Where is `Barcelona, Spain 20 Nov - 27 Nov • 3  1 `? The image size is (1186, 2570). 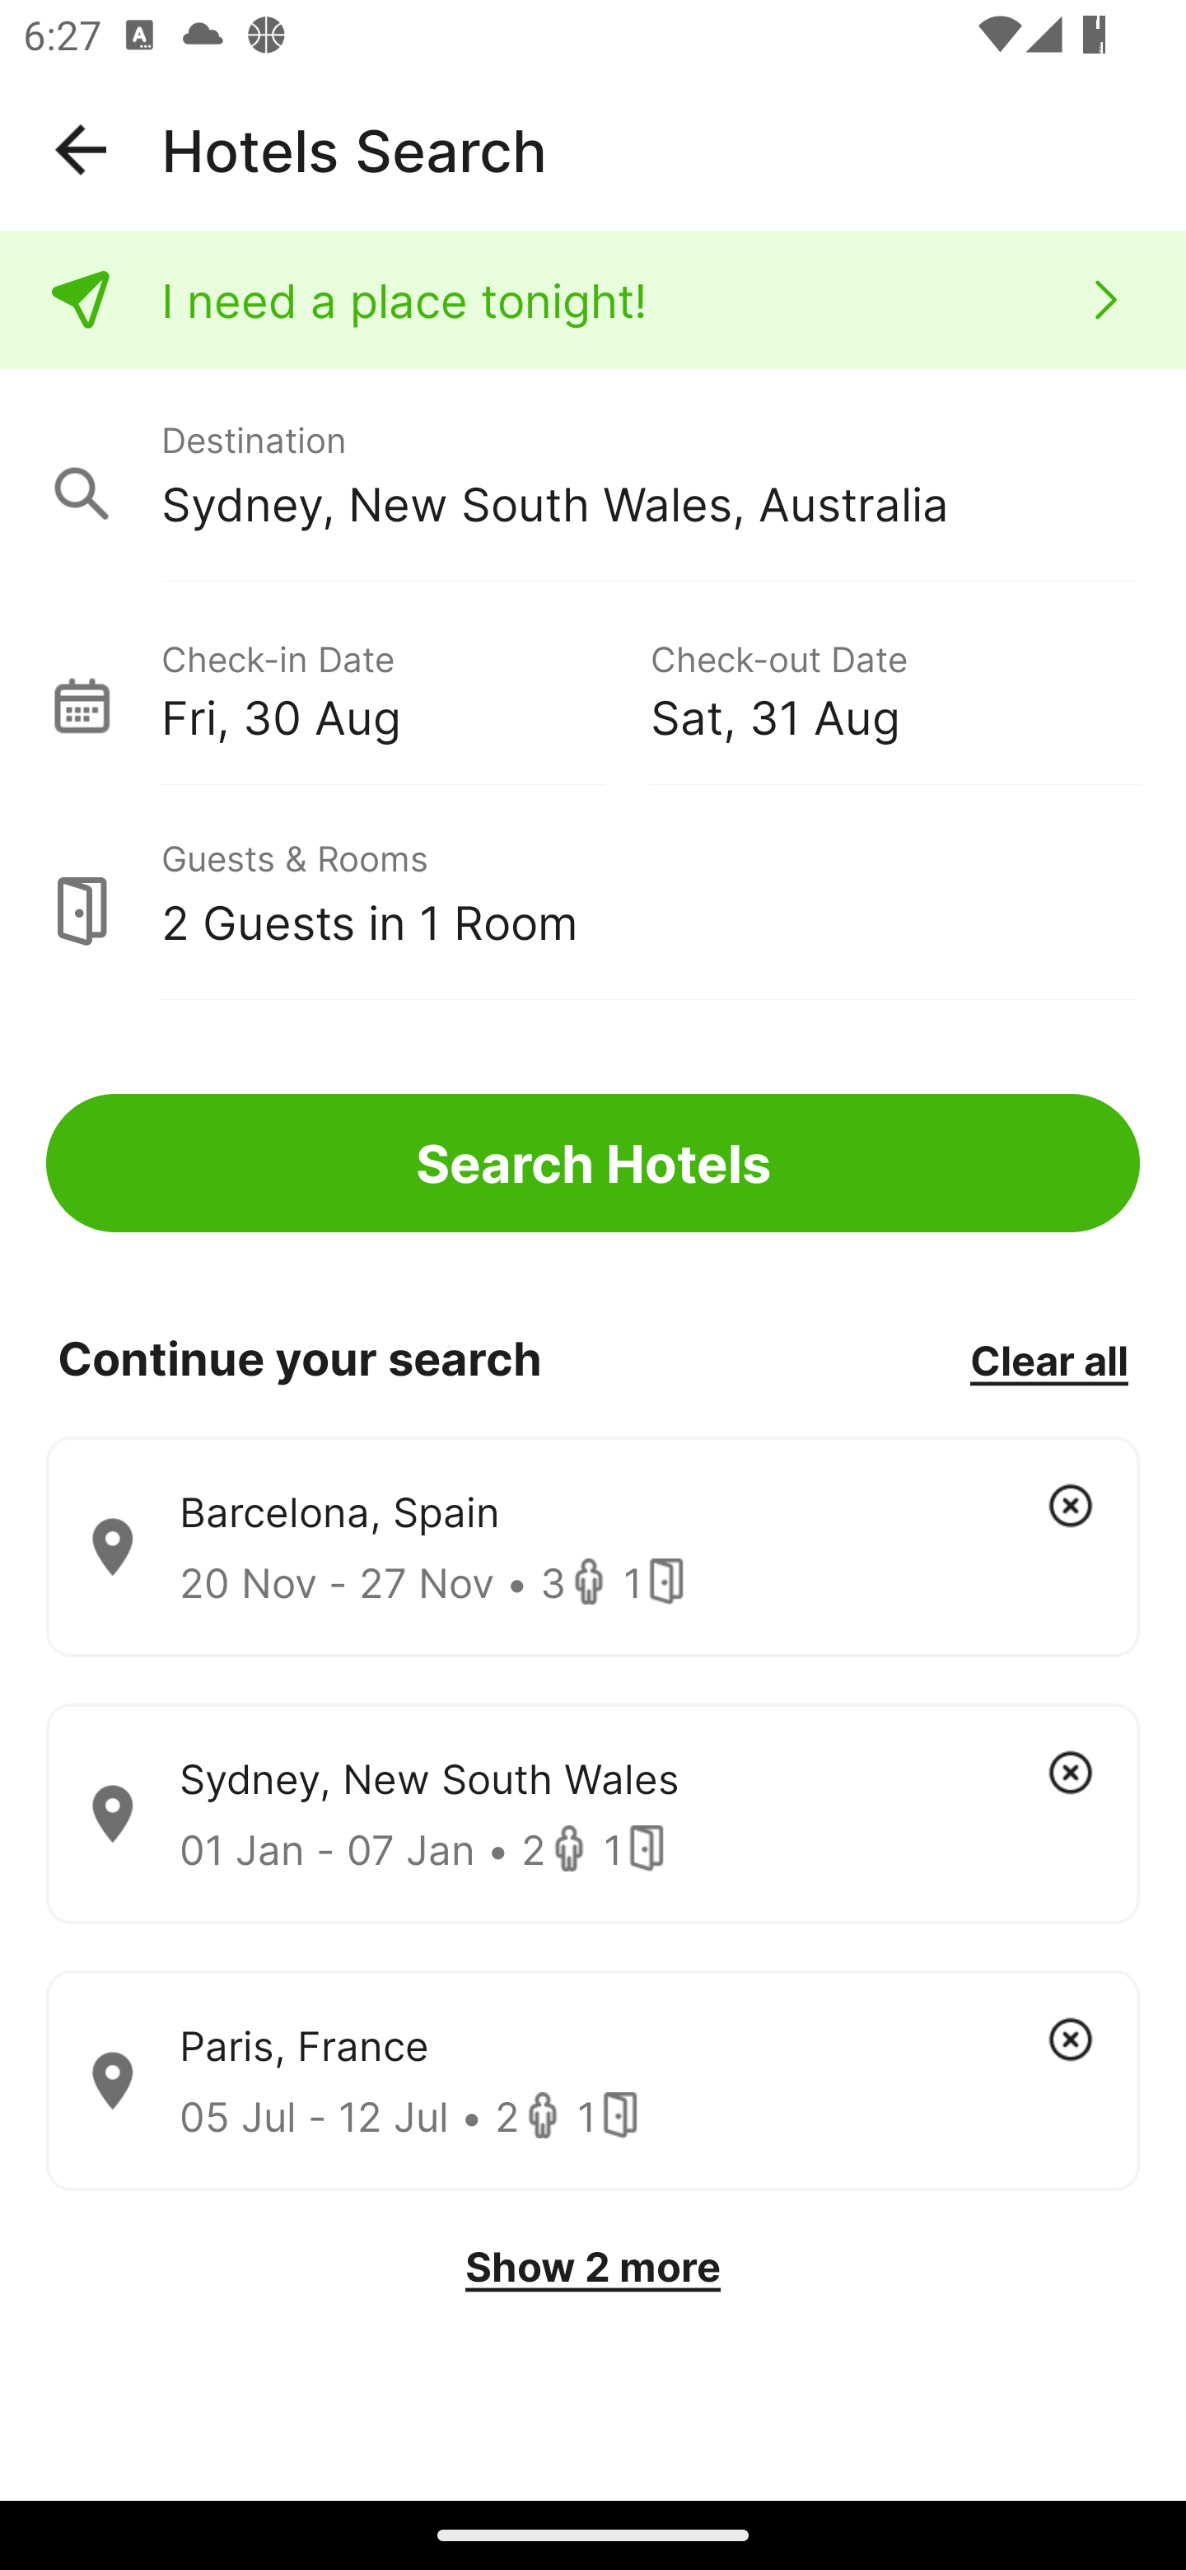
Barcelona, Spain 20 Nov - 27 Nov • 3  1  is located at coordinates (593, 1547).